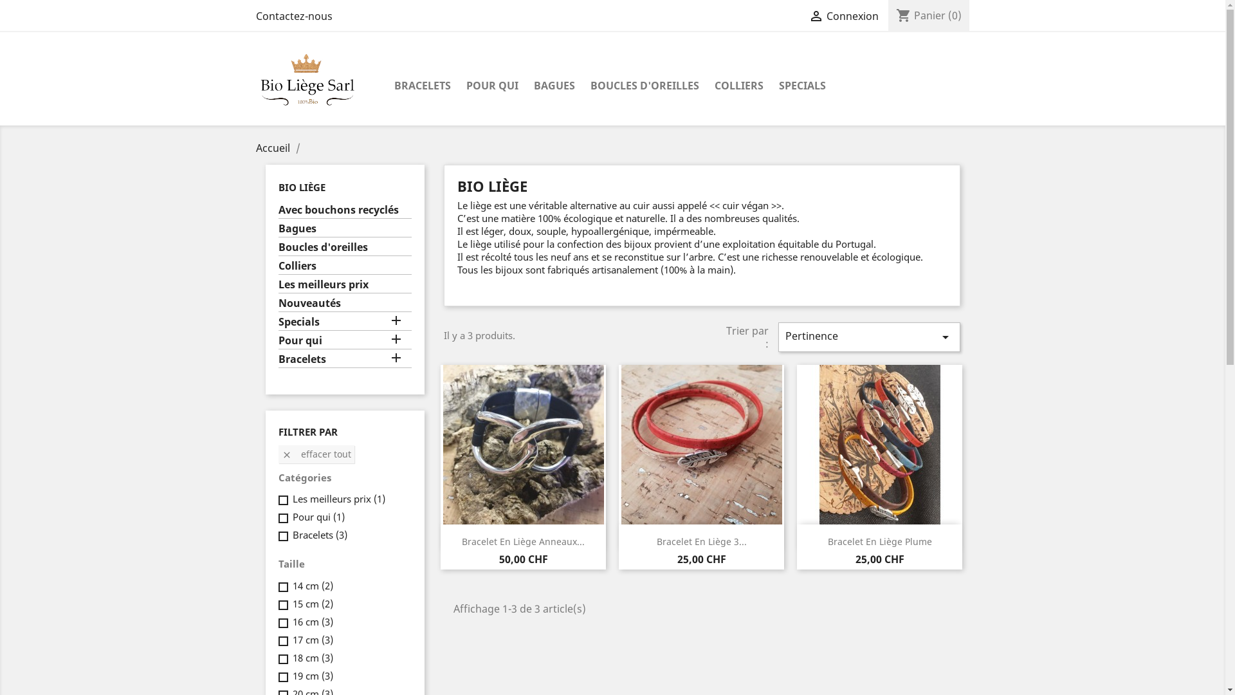 The height and width of the screenshot is (695, 1235). Describe the element at coordinates (313, 586) in the screenshot. I see `14 cm (2)` at that location.